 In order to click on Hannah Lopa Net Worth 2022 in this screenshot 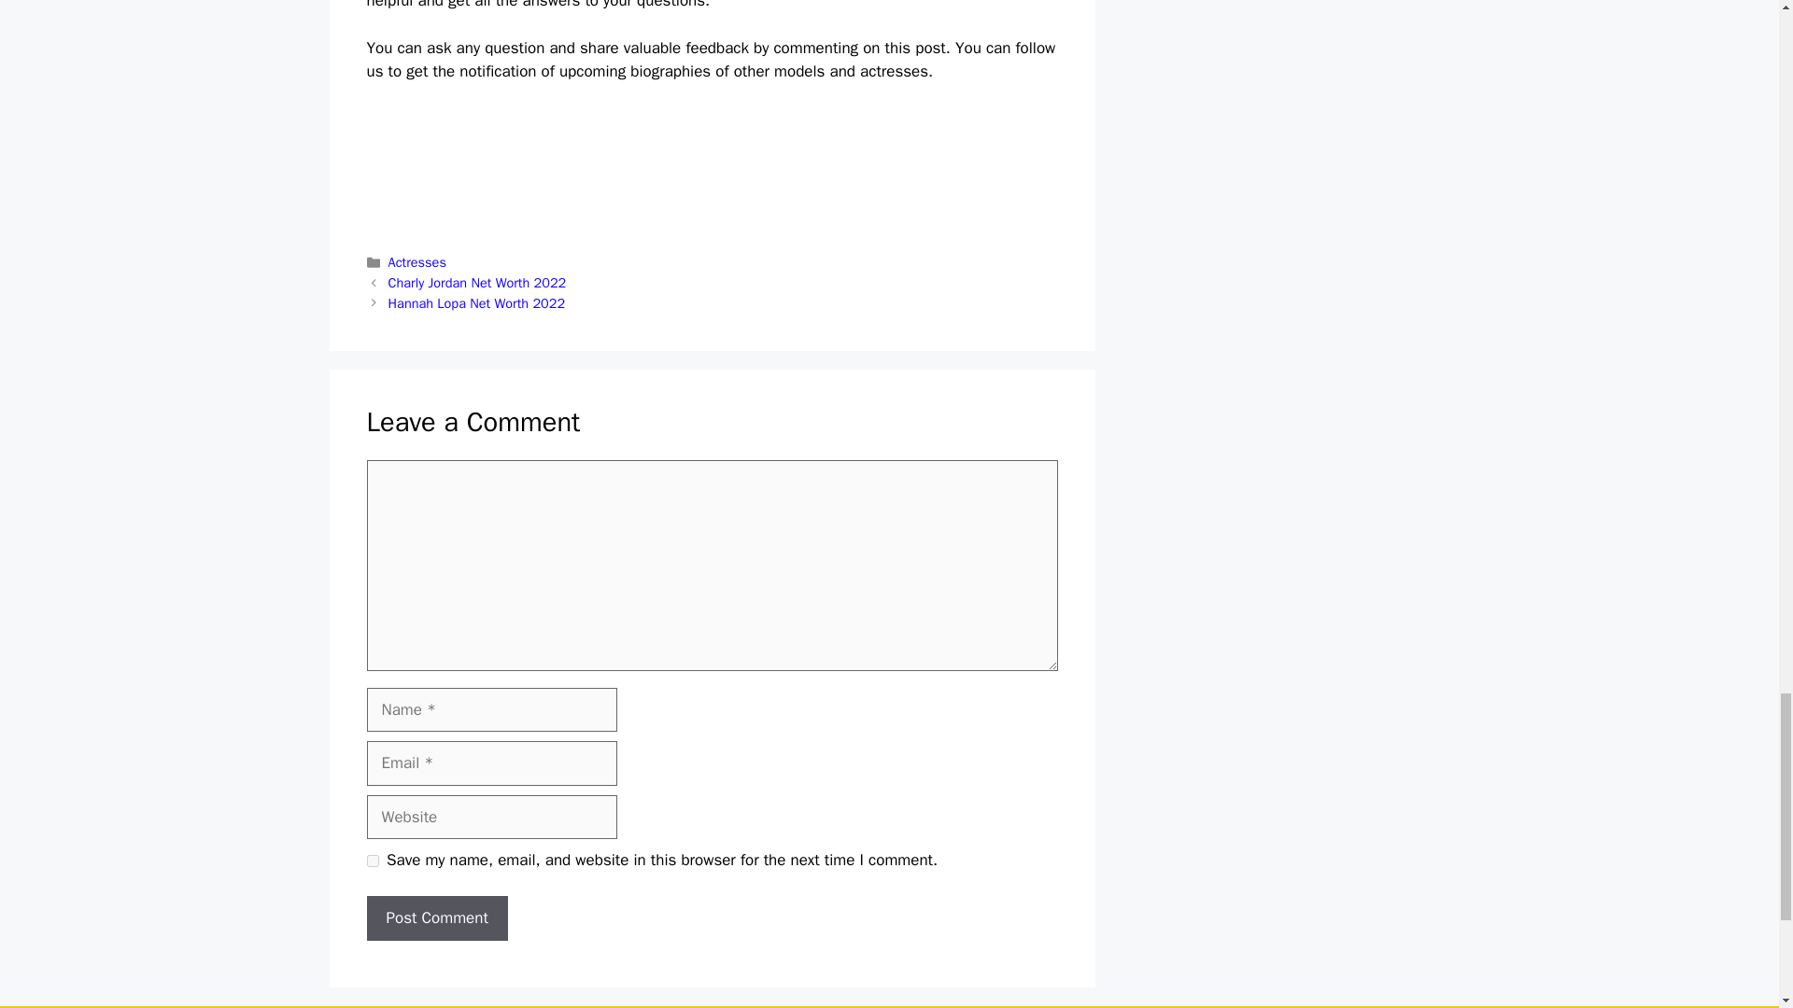, I will do `click(476, 302)`.